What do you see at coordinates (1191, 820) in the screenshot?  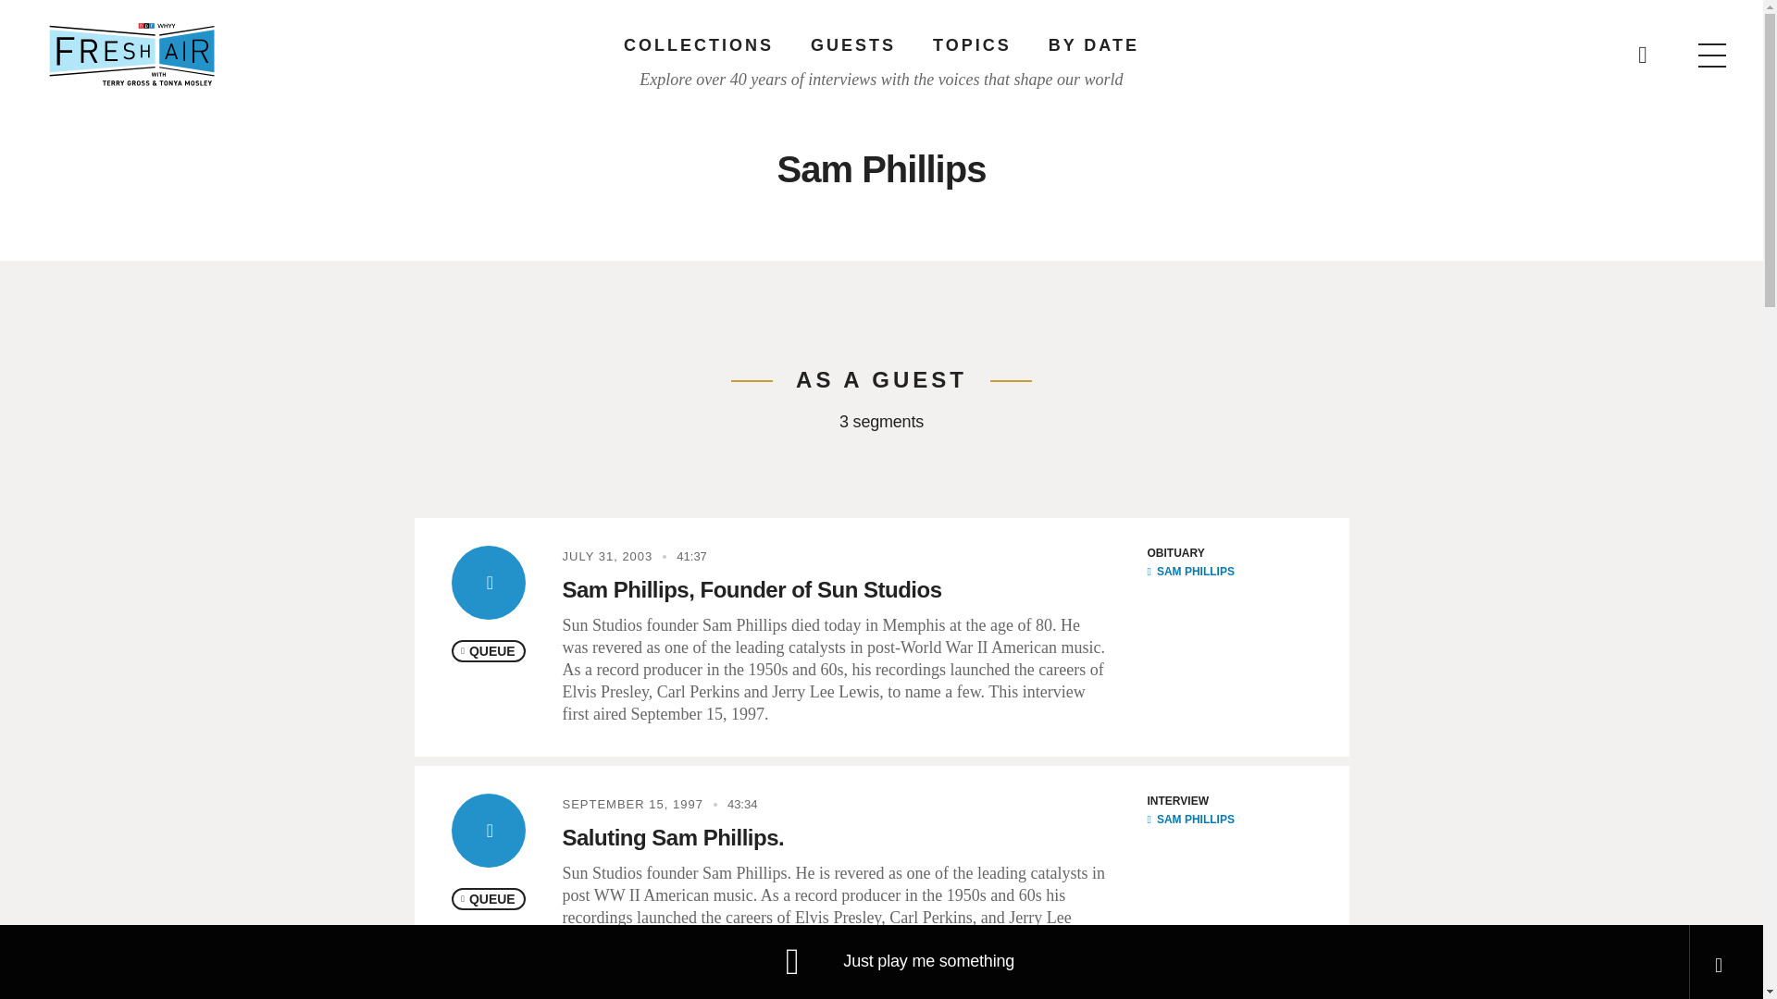 I see `SAM PHILLIPS` at bounding box center [1191, 820].